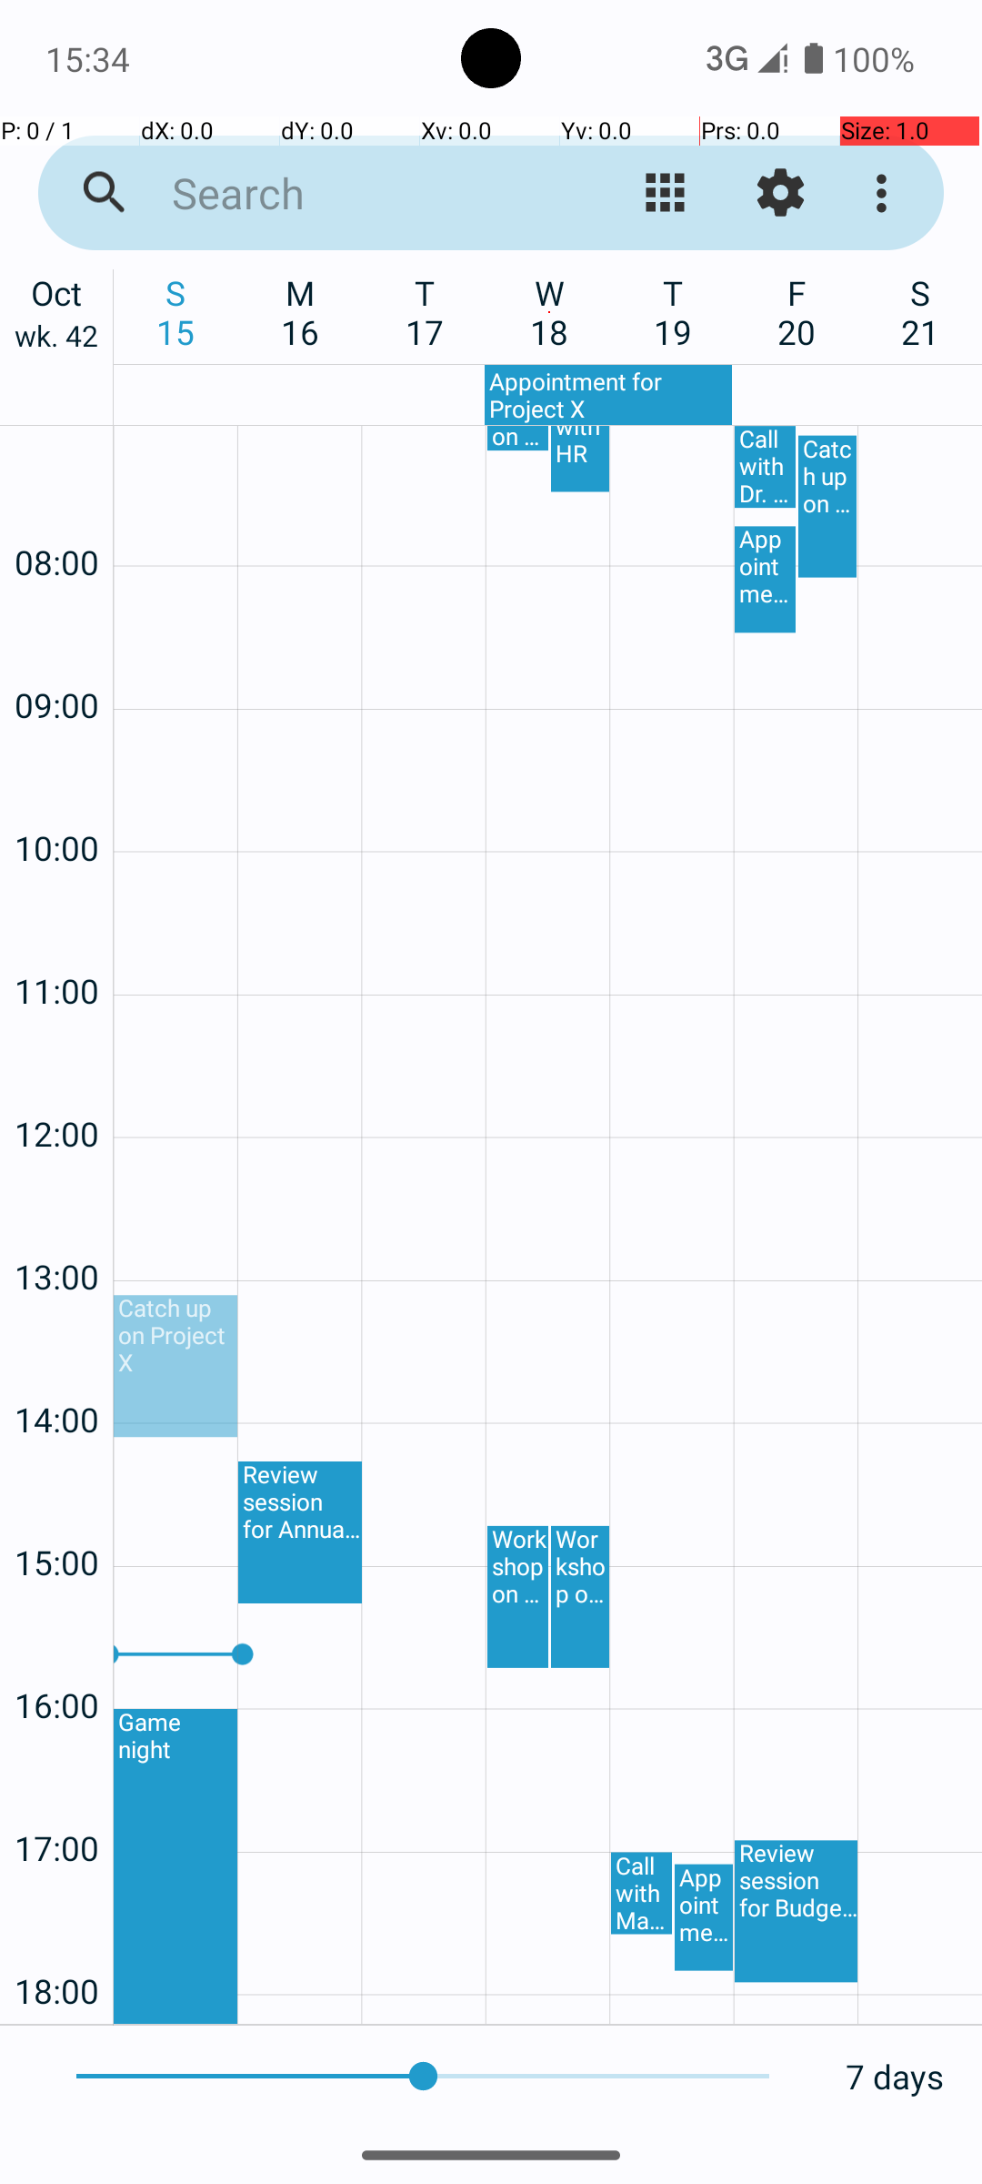  Describe the element at coordinates (300, 312) in the screenshot. I see `M
16` at that location.